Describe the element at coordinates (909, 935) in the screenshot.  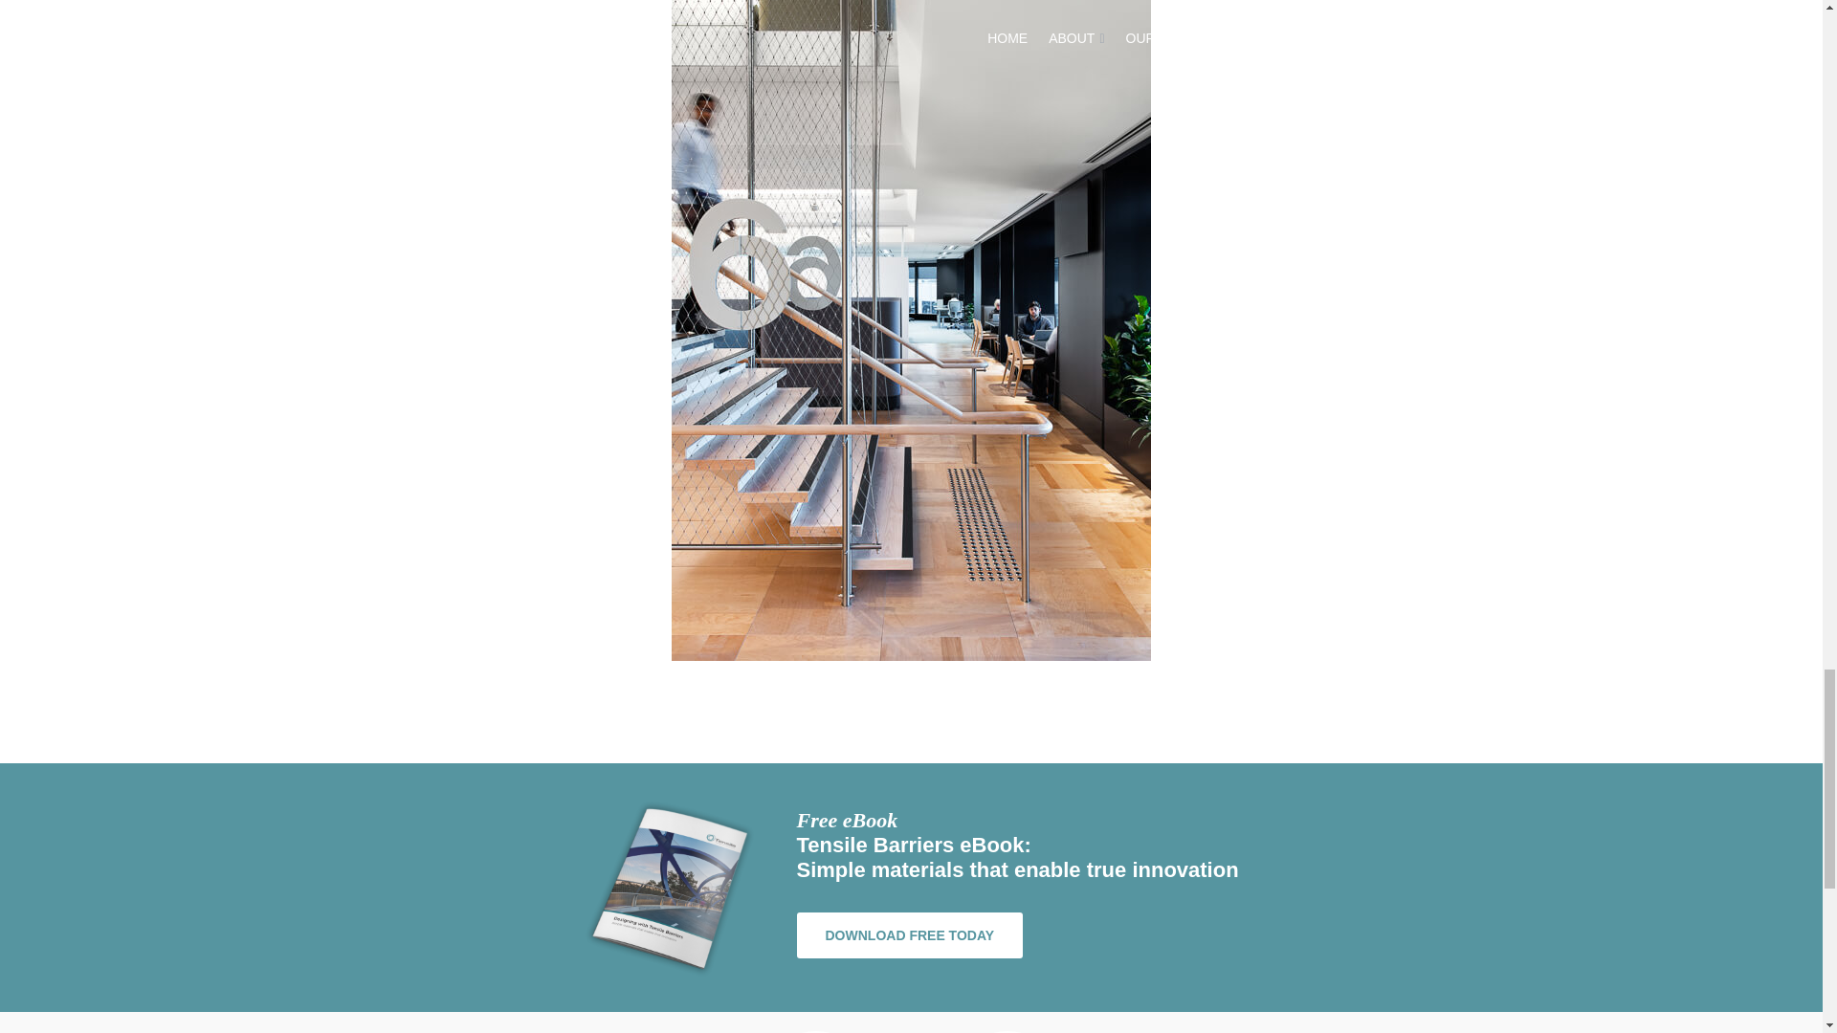
I see `DOWNLOAD FREE TODAY` at that location.